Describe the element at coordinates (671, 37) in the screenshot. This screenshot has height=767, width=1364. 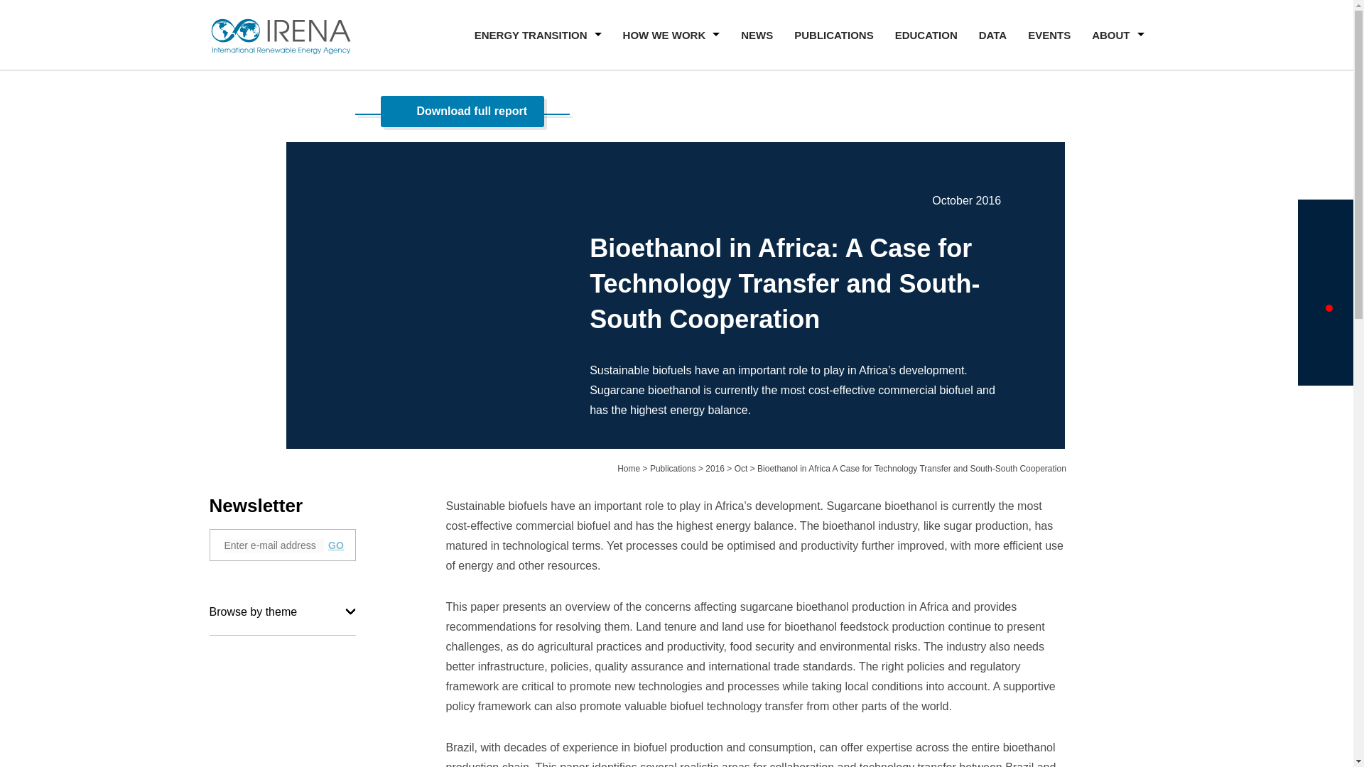
I see `HOW WE WORK` at that location.